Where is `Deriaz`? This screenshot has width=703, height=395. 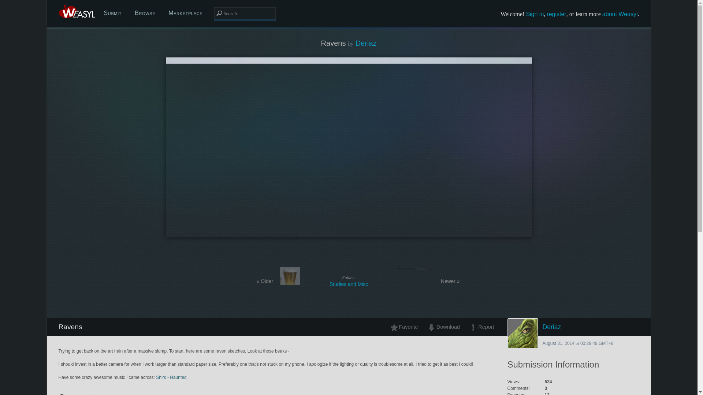 Deriaz is located at coordinates (349, 281).